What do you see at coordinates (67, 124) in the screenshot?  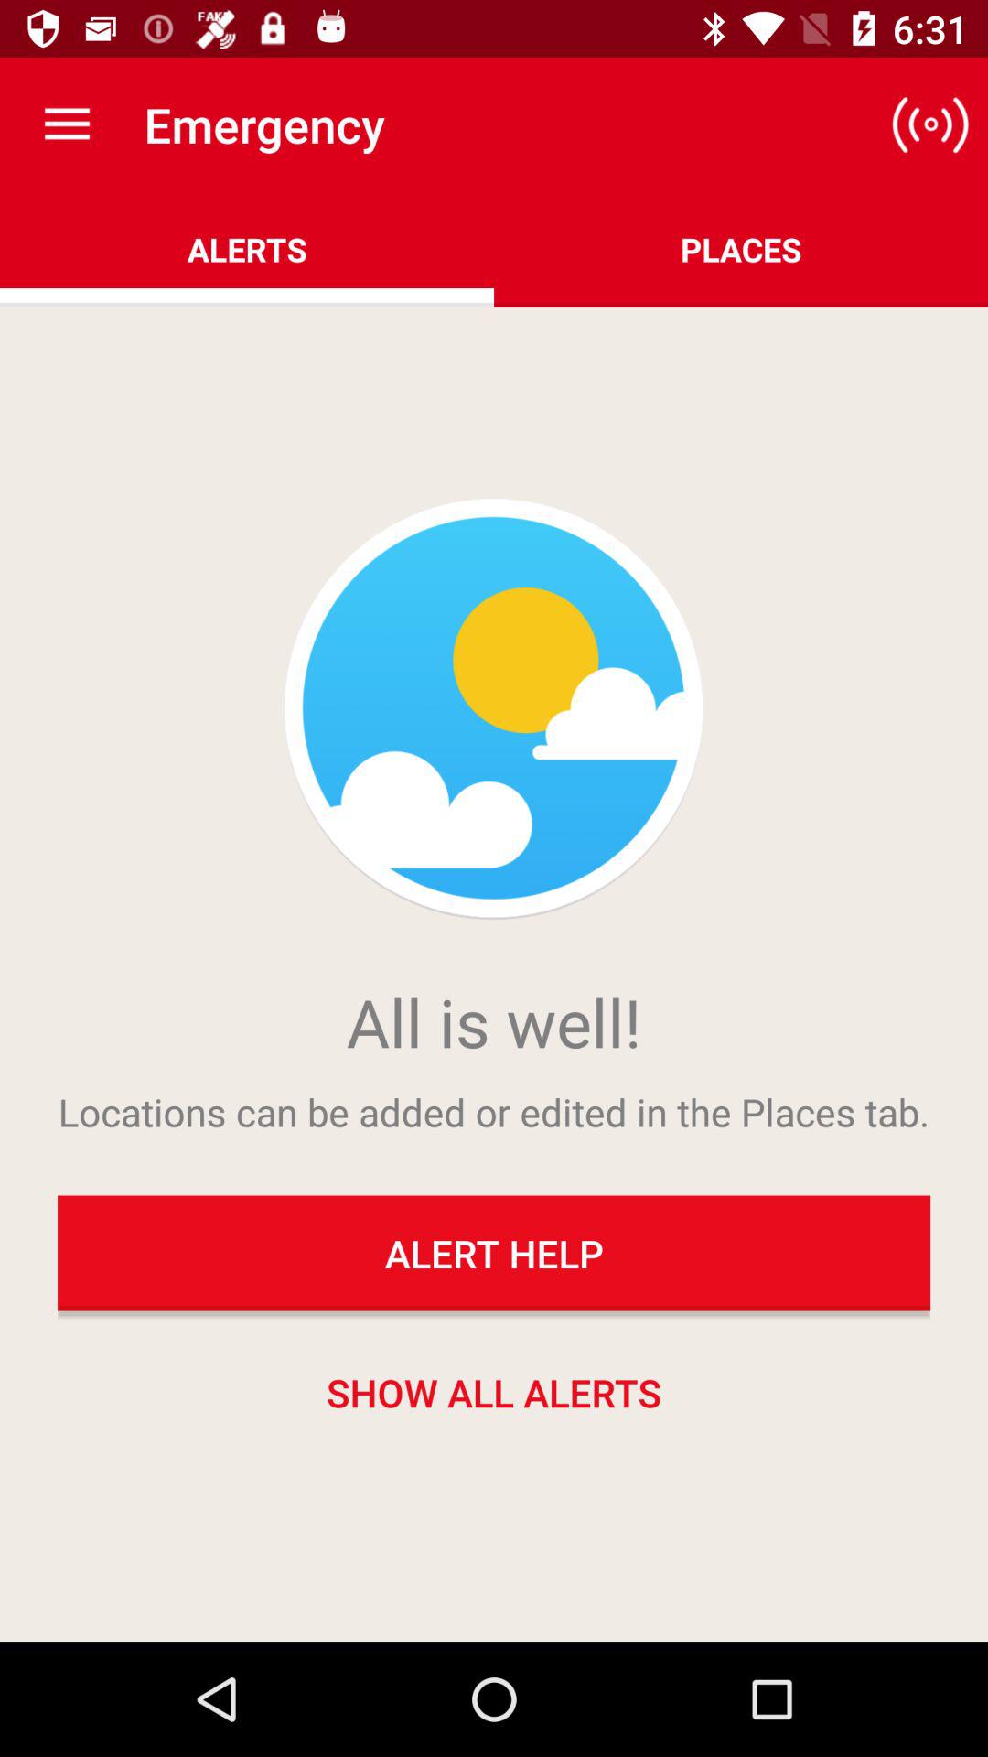 I see `tap icon to the left of emergency icon` at bounding box center [67, 124].